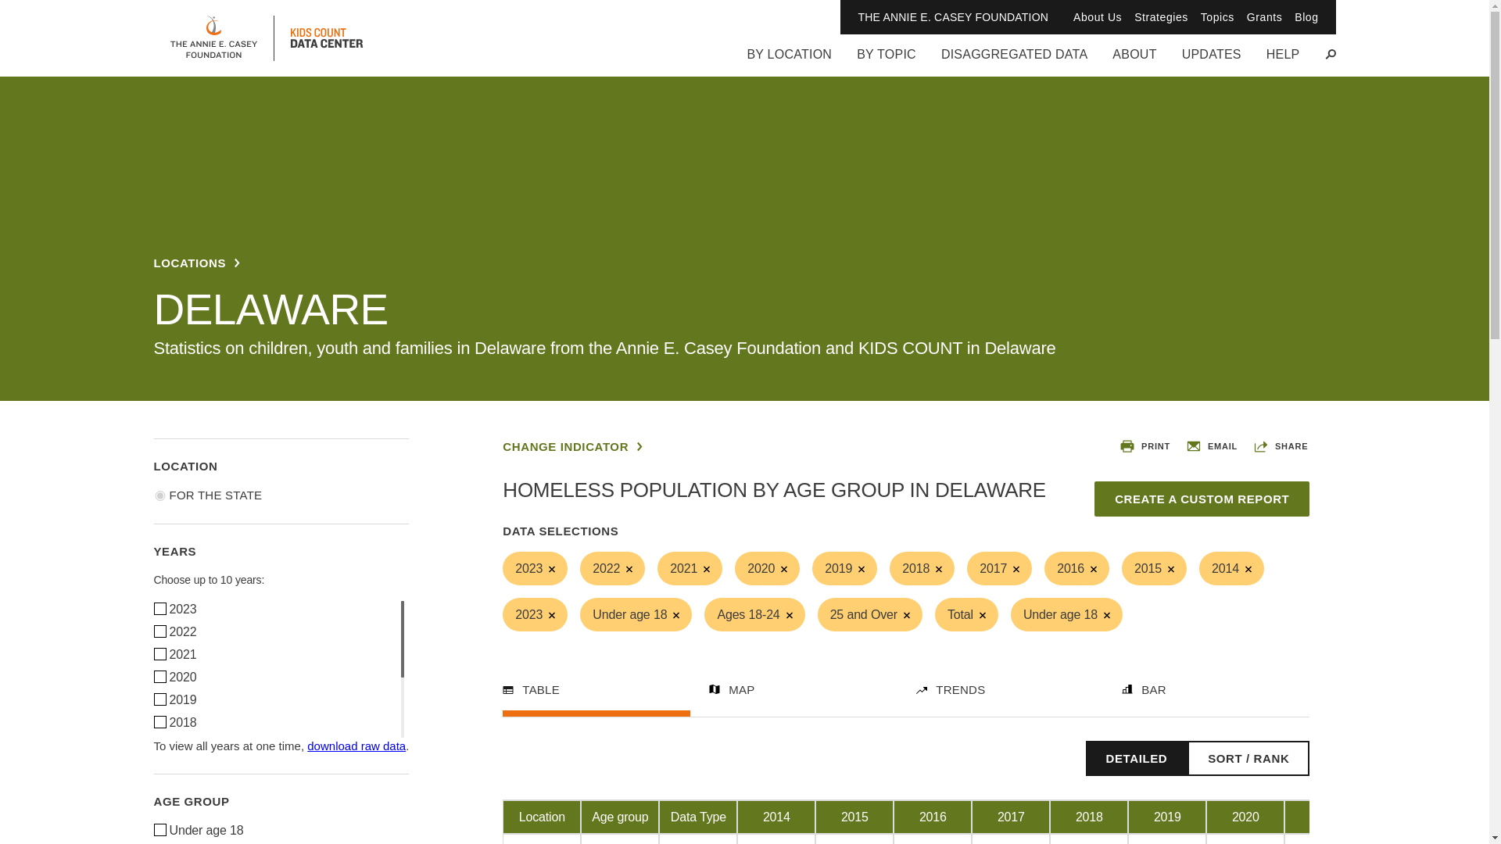  What do you see at coordinates (1145, 445) in the screenshot?
I see `PRINT` at bounding box center [1145, 445].